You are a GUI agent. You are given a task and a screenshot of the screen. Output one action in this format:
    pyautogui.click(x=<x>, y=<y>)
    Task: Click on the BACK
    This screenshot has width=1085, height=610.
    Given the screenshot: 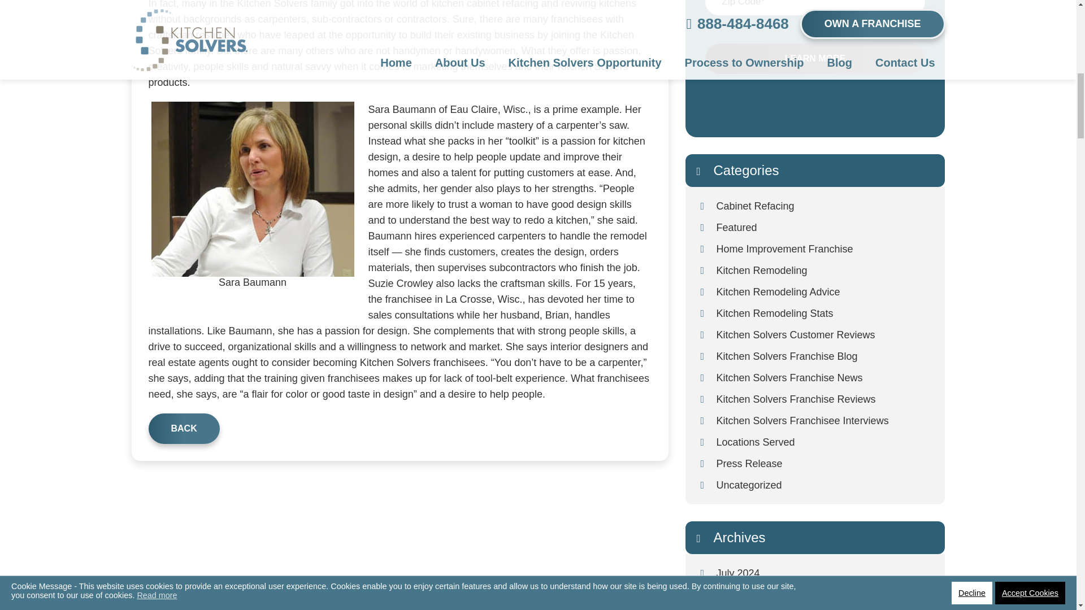 What is the action you would take?
    pyautogui.click(x=183, y=429)
    